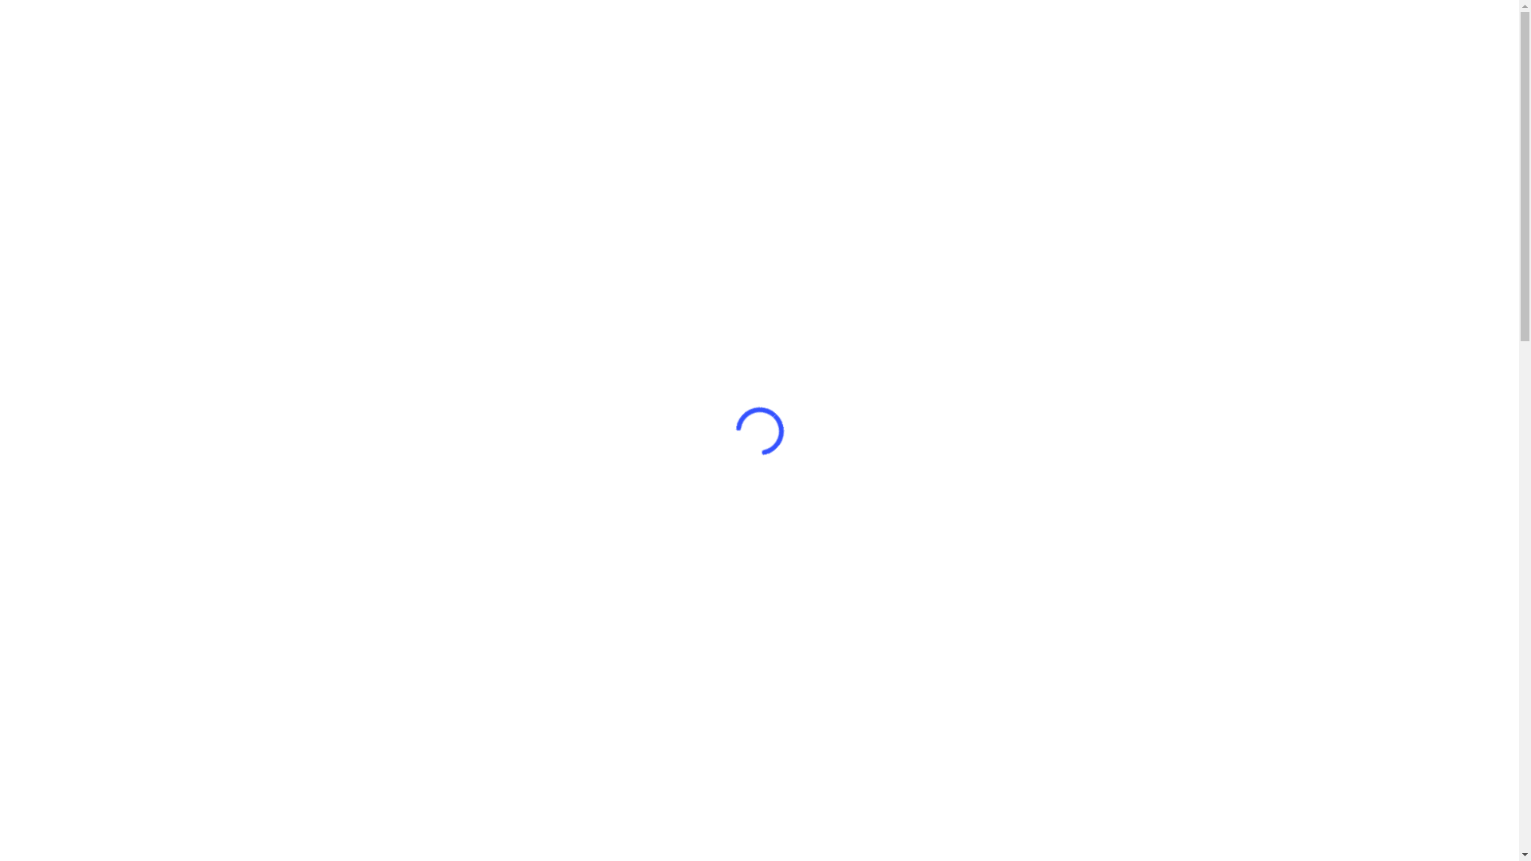  What do you see at coordinates (994, 61) in the screenshot?
I see `ABOUT US` at bounding box center [994, 61].